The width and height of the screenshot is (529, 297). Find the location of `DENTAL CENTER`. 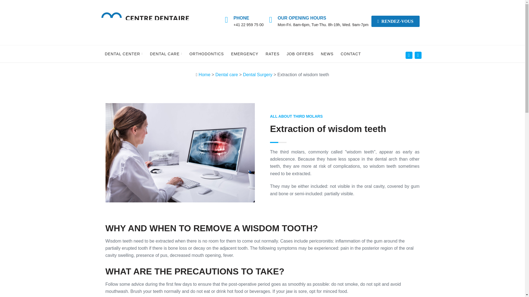

DENTAL CENTER is located at coordinates (123, 54).